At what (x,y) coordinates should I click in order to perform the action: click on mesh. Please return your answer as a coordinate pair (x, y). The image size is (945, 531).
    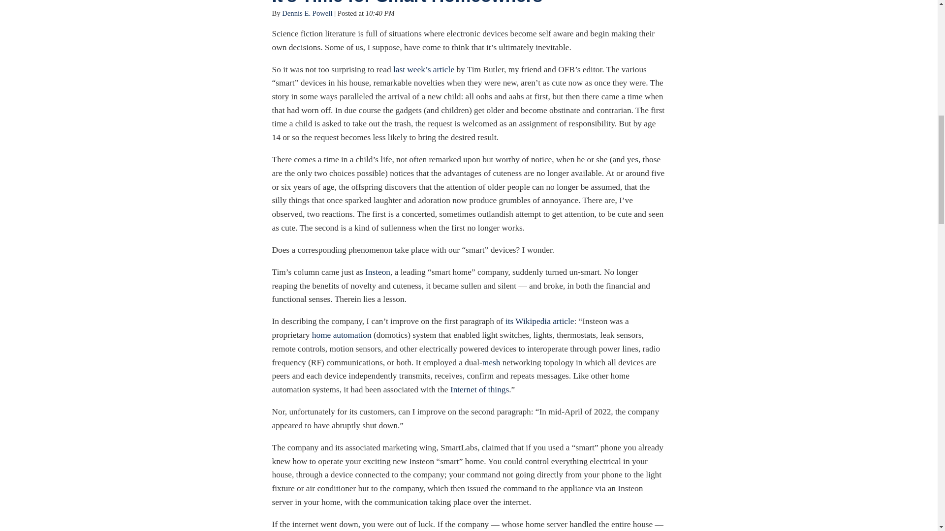
    Looking at the image, I should click on (491, 362).